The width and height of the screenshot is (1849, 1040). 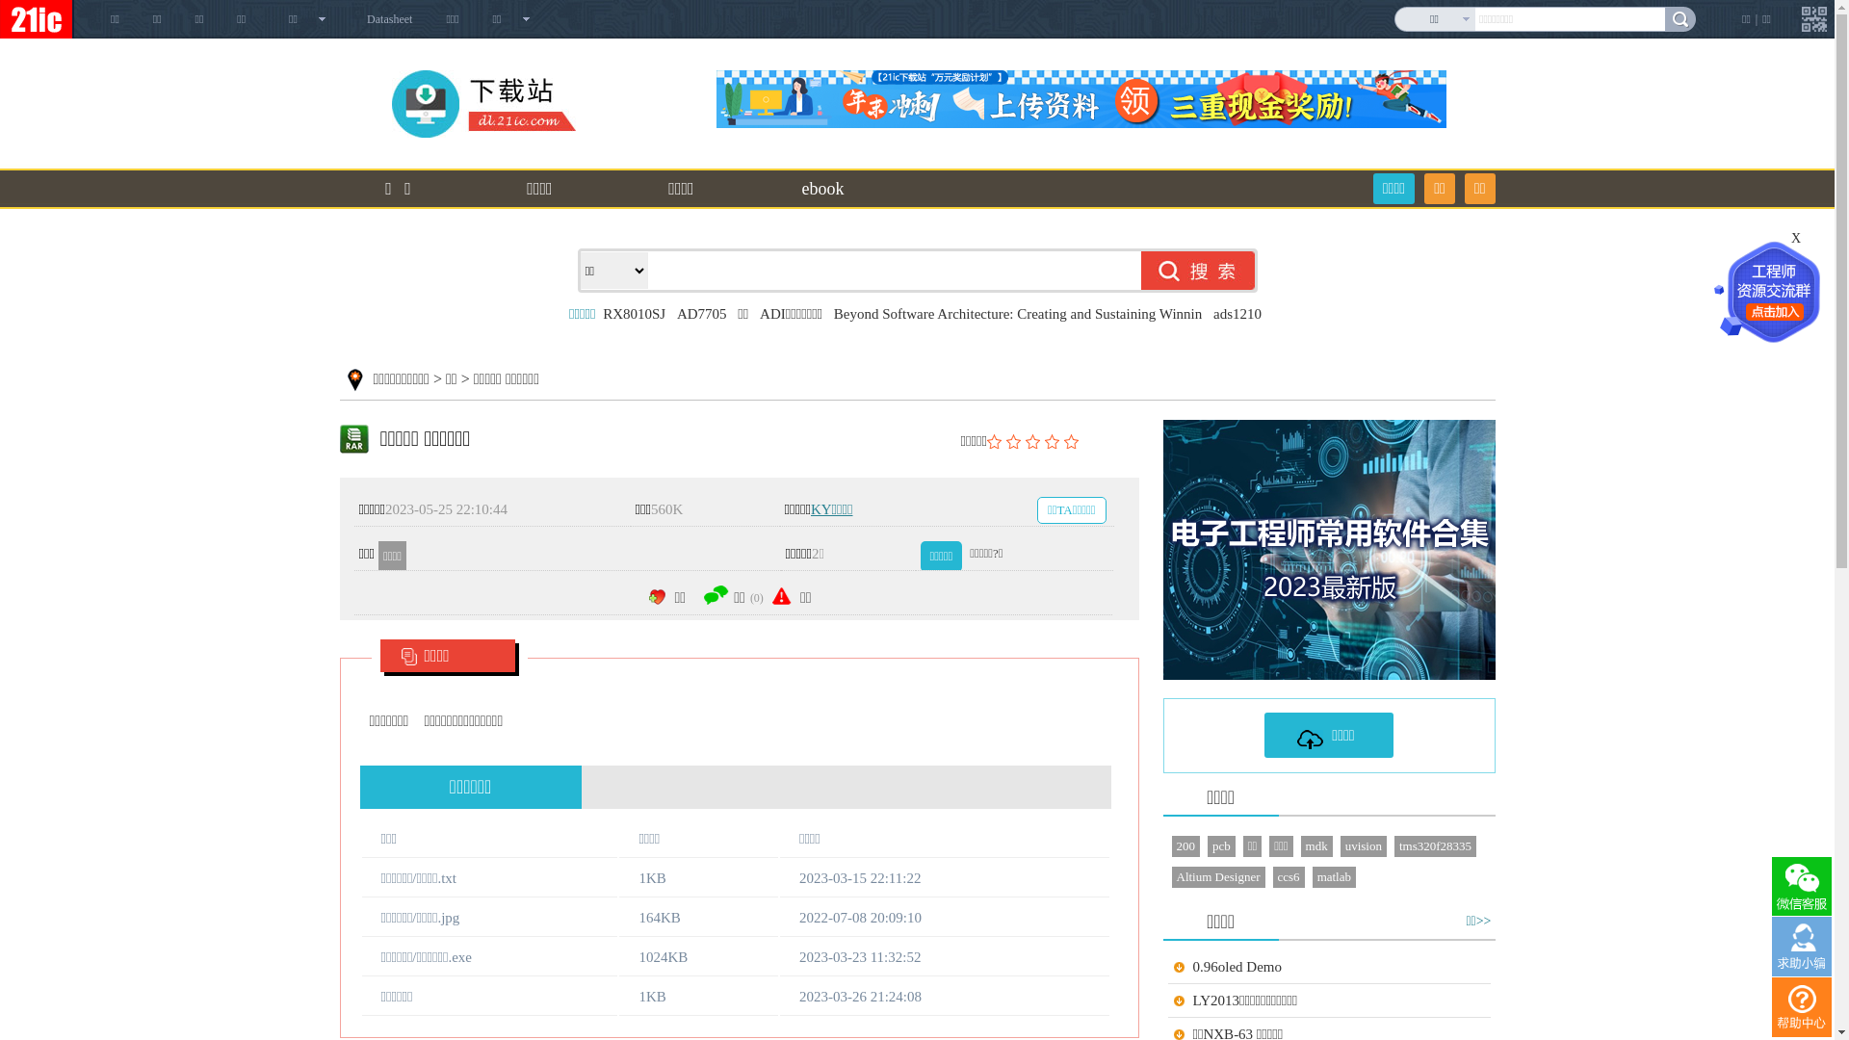 What do you see at coordinates (1317, 846) in the screenshot?
I see `mdk` at bounding box center [1317, 846].